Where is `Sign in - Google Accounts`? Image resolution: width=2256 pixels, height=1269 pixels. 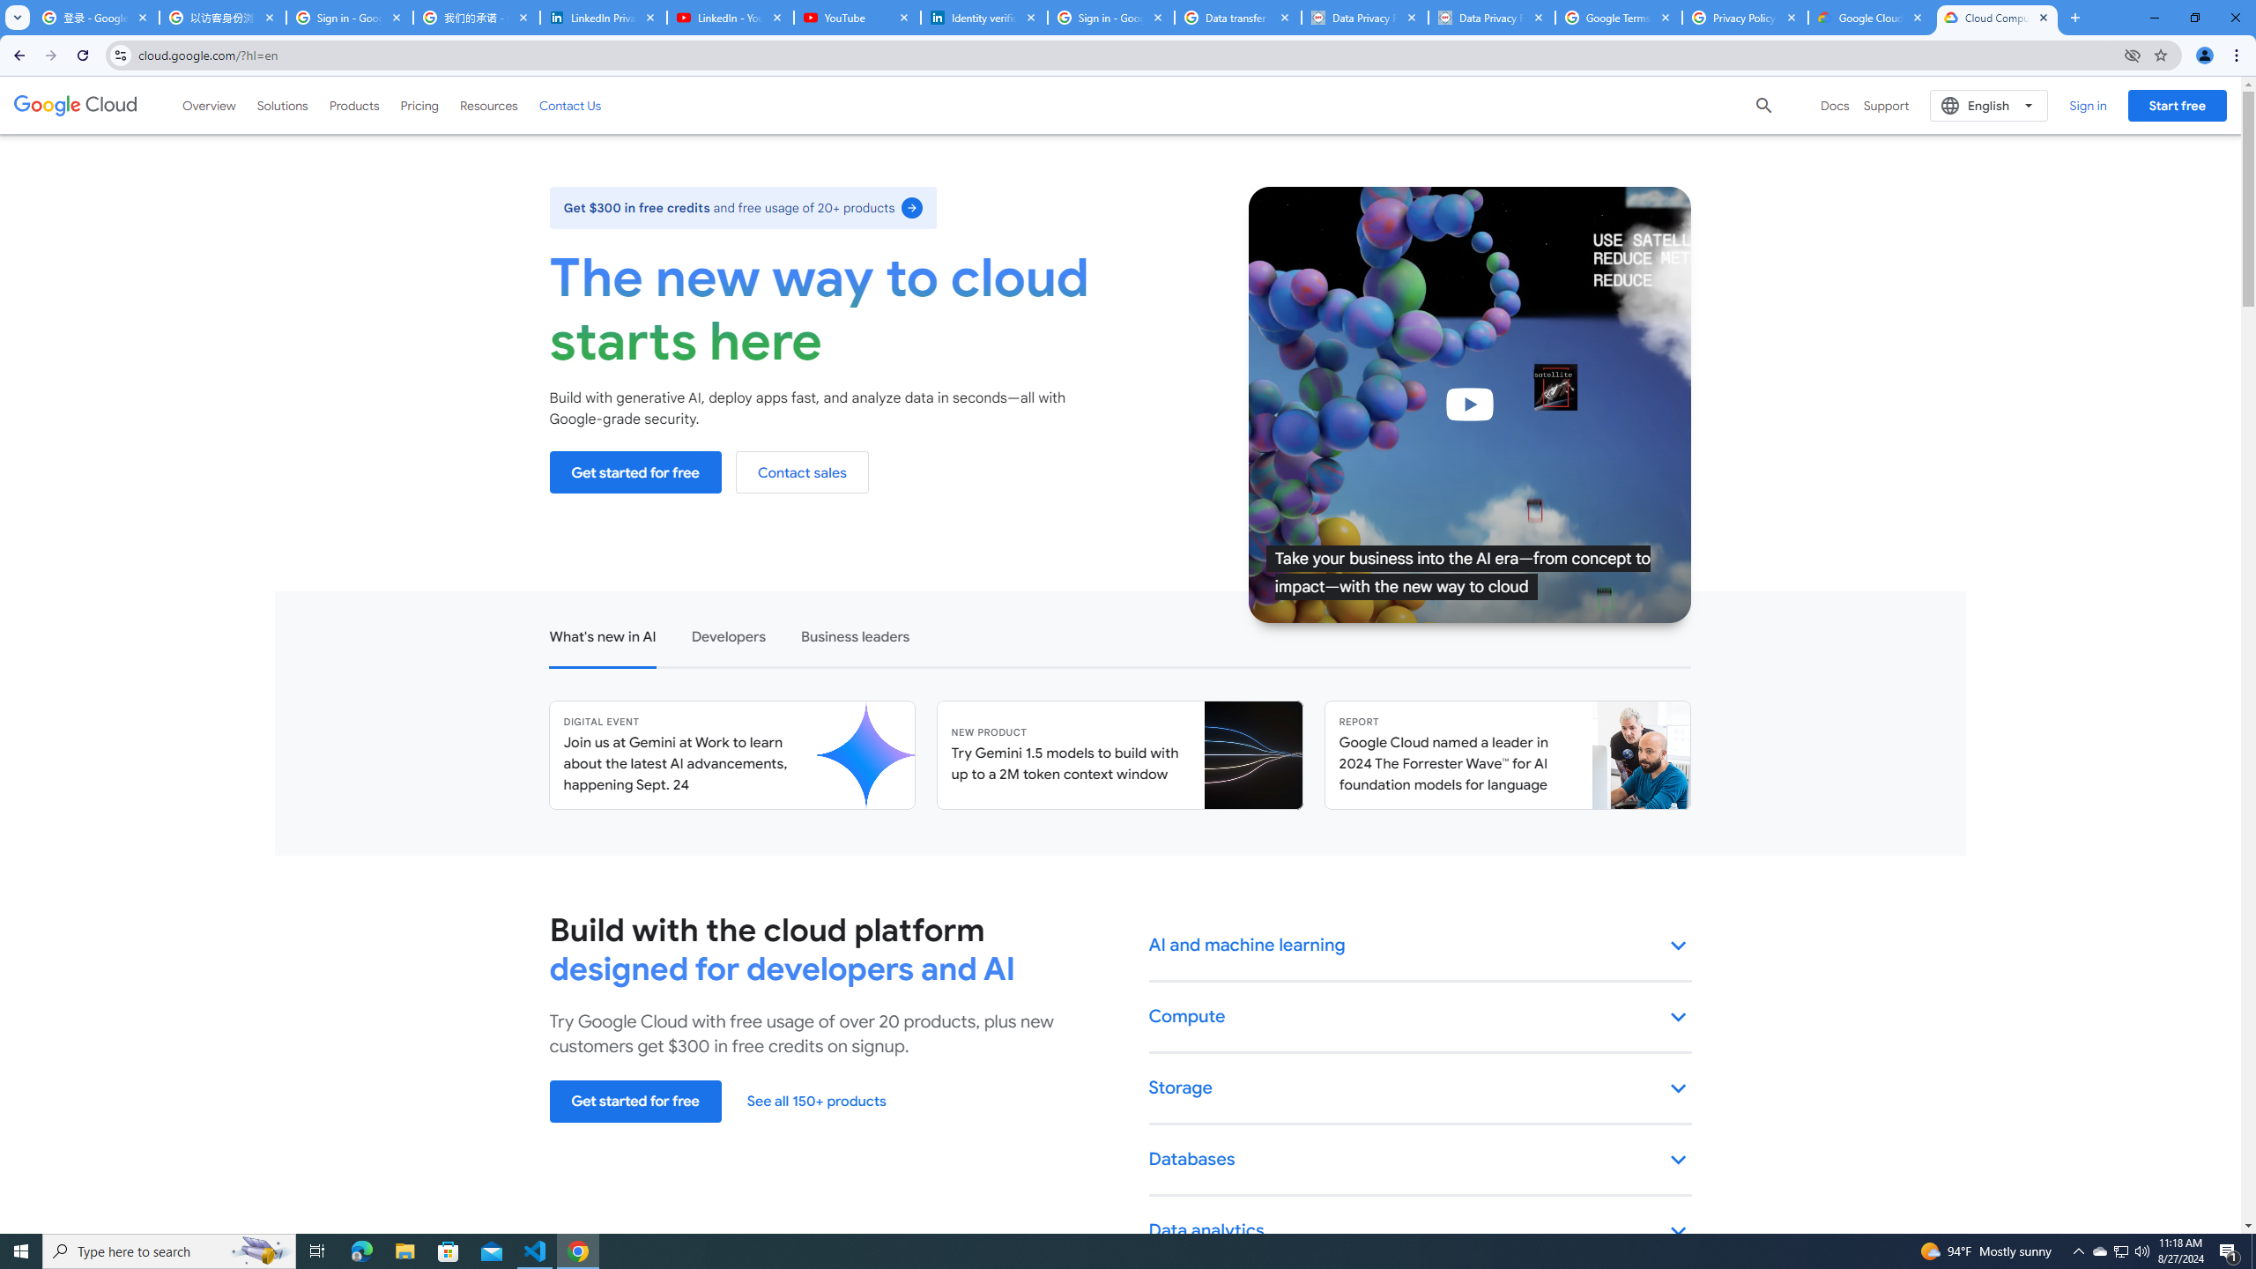
Sign in - Google Accounts is located at coordinates (1110, 18).